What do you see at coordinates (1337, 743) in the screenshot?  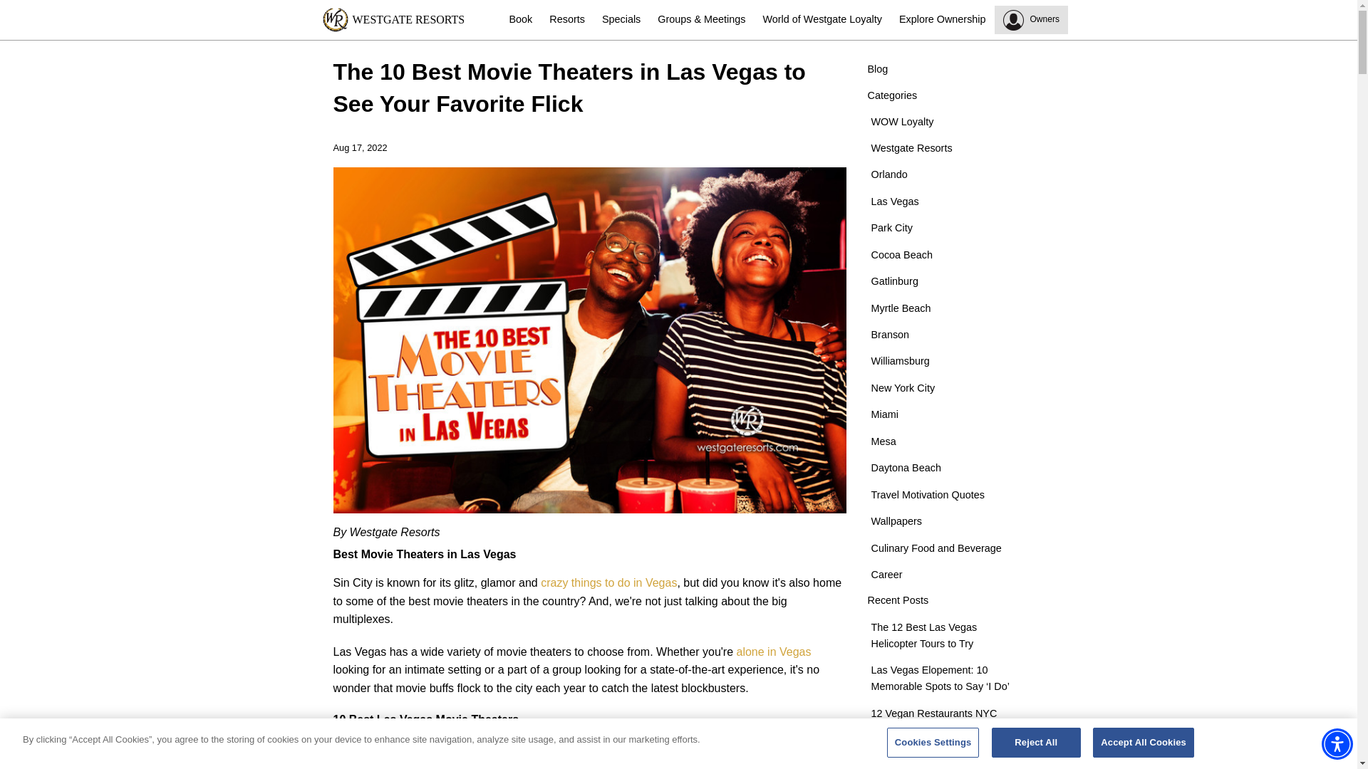 I see `Accessibility Menu` at bounding box center [1337, 743].